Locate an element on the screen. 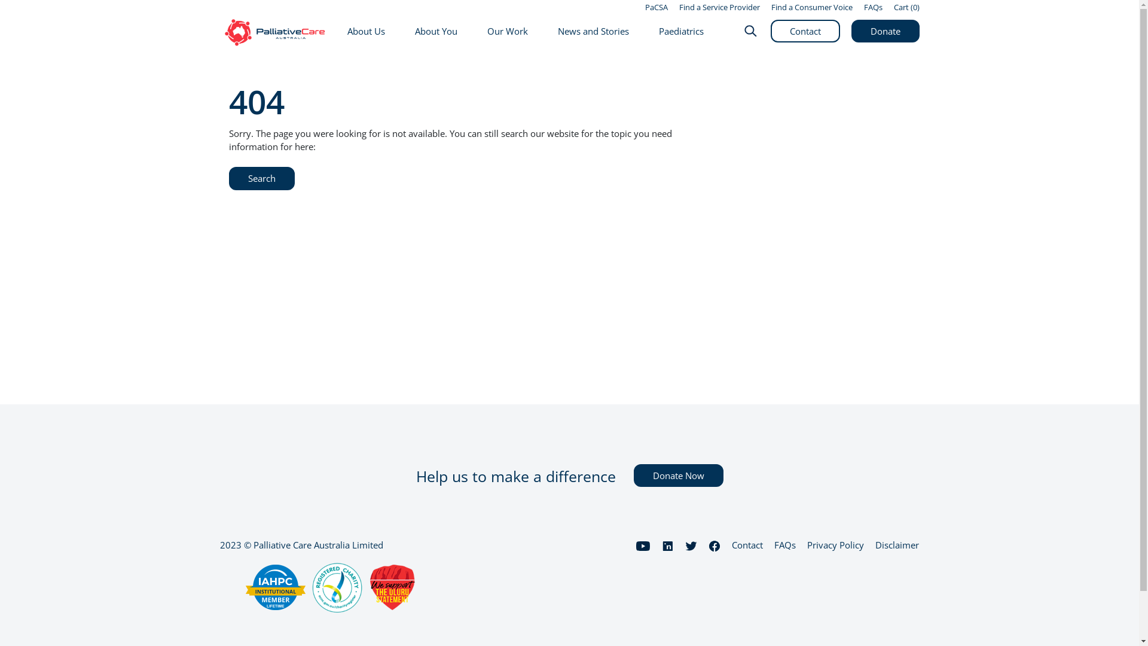  Cart (0) is located at coordinates (906, 7).